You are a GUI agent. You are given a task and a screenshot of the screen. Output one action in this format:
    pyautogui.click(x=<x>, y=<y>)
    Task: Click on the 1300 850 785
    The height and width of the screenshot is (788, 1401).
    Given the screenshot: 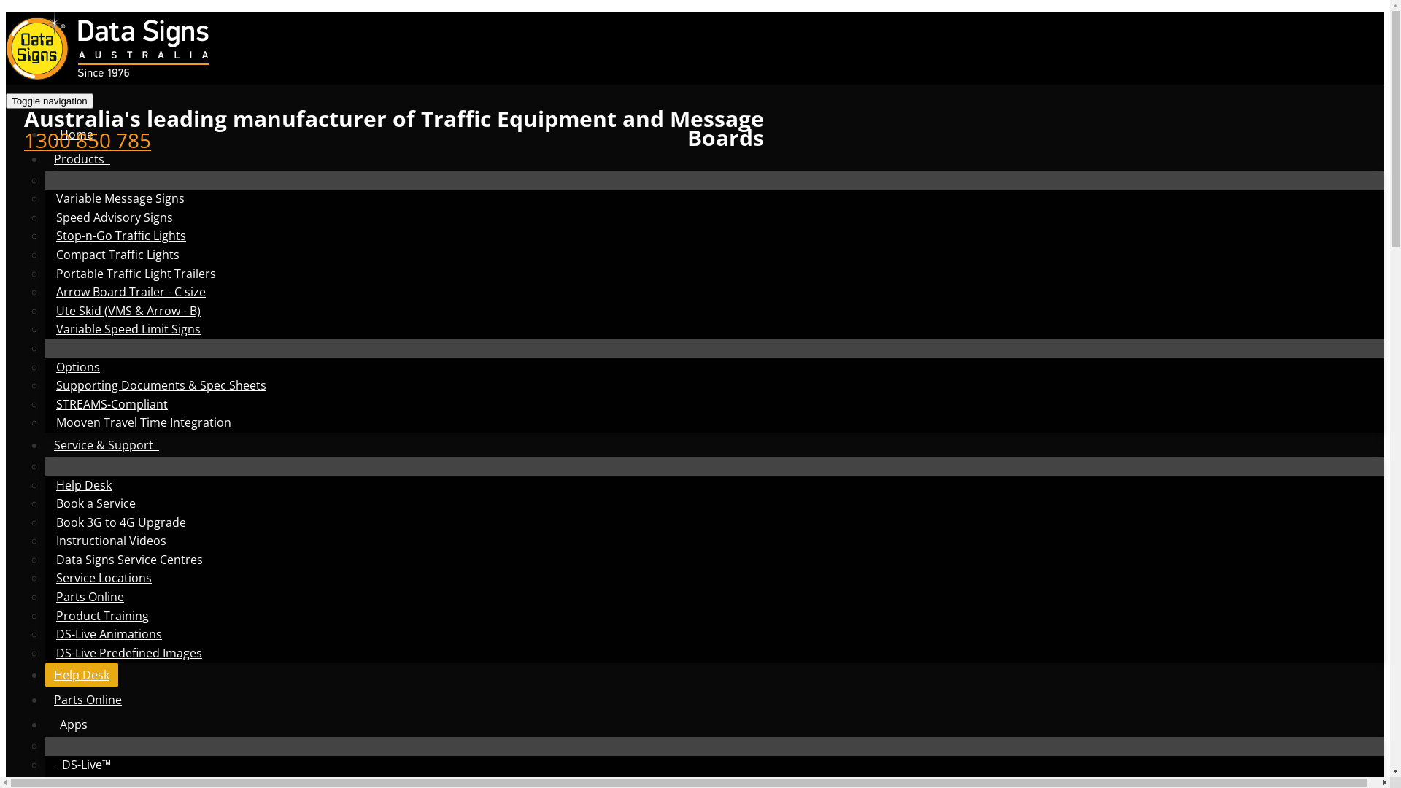 What is the action you would take?
    pyautogui.click(x=88, y=140)
    